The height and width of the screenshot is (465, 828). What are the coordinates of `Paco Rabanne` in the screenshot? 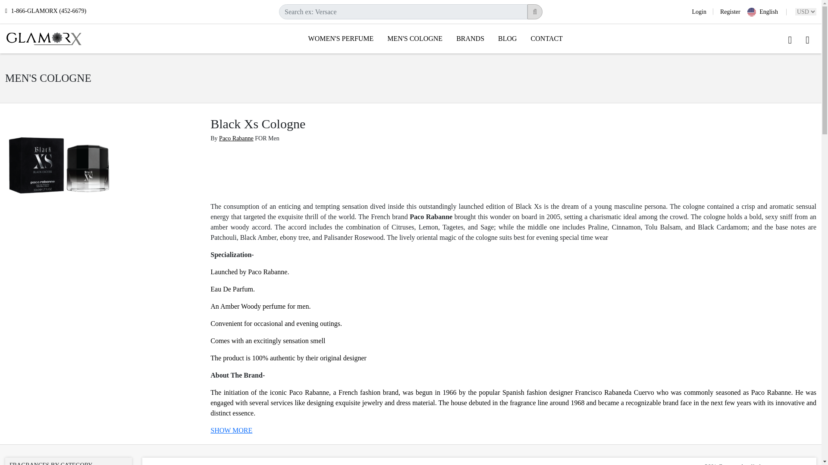 It's located at (236, 139).